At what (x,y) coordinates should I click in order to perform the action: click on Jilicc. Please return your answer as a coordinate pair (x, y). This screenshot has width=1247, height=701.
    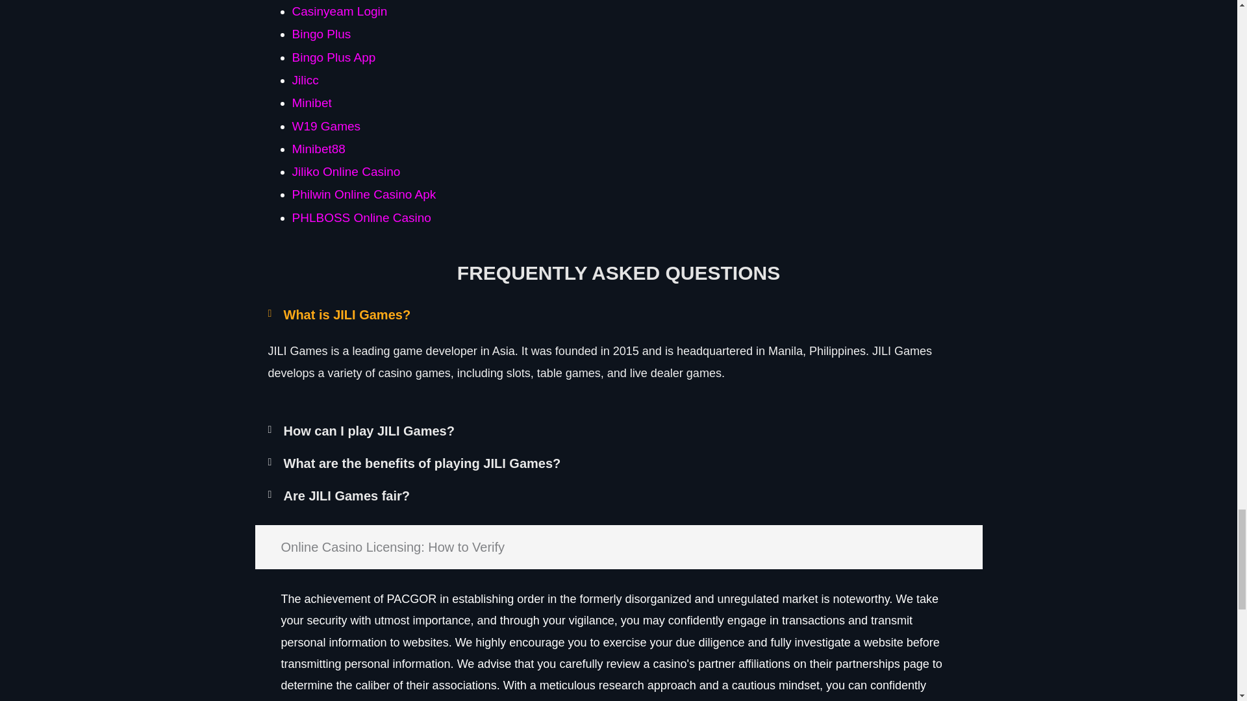
    Looking at the image, I should click on (305, 80).